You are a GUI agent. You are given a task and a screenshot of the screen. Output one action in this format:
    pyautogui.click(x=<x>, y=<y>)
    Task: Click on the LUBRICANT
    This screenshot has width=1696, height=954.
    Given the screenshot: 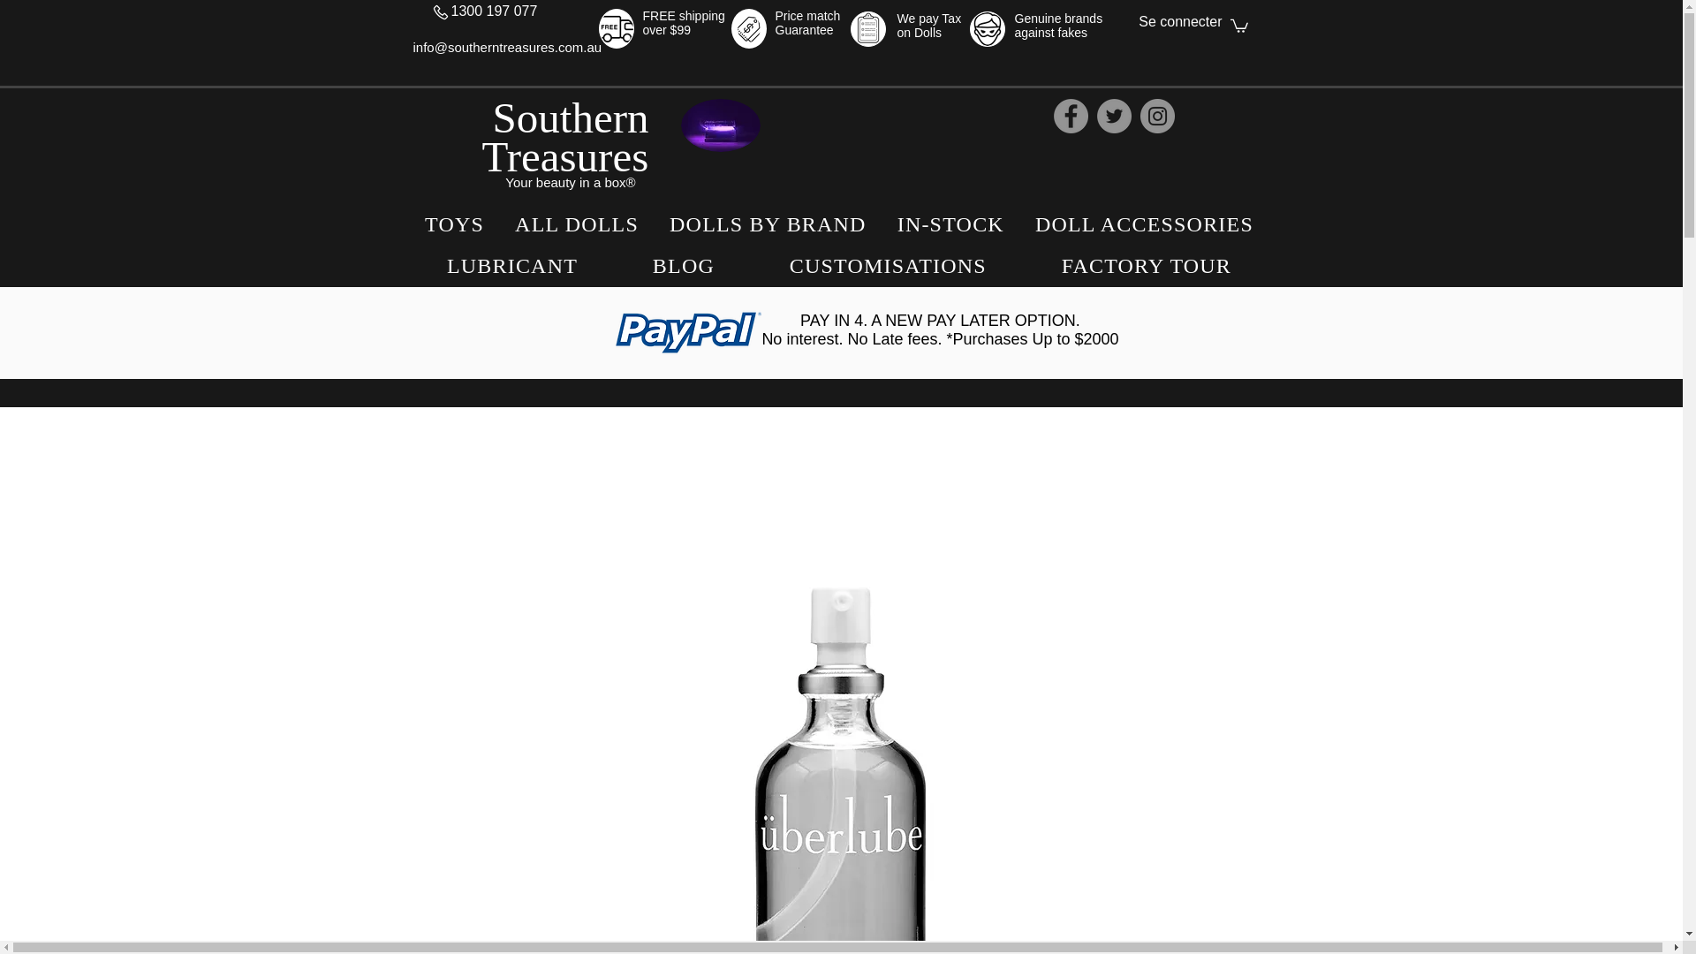 What is the action you would take?
    pyautogui.click(x=512, y=266)
    